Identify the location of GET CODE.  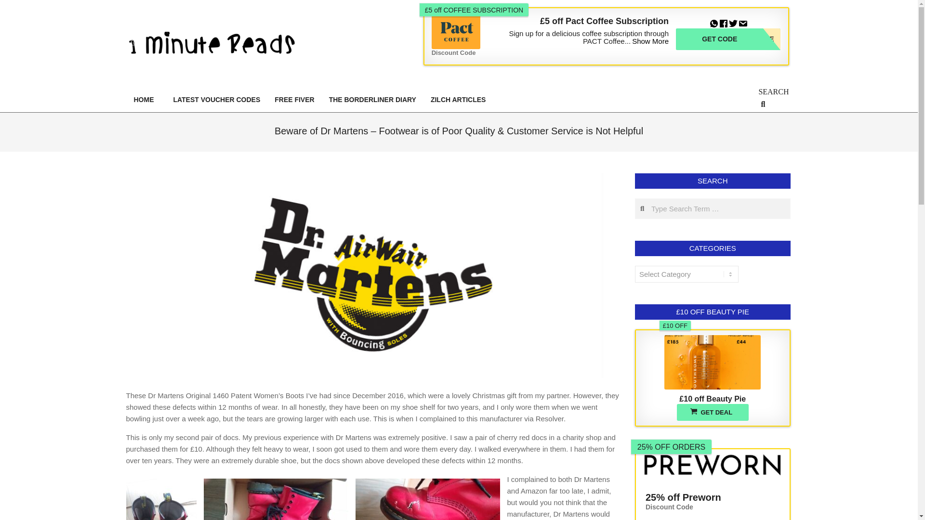
(13, 5).